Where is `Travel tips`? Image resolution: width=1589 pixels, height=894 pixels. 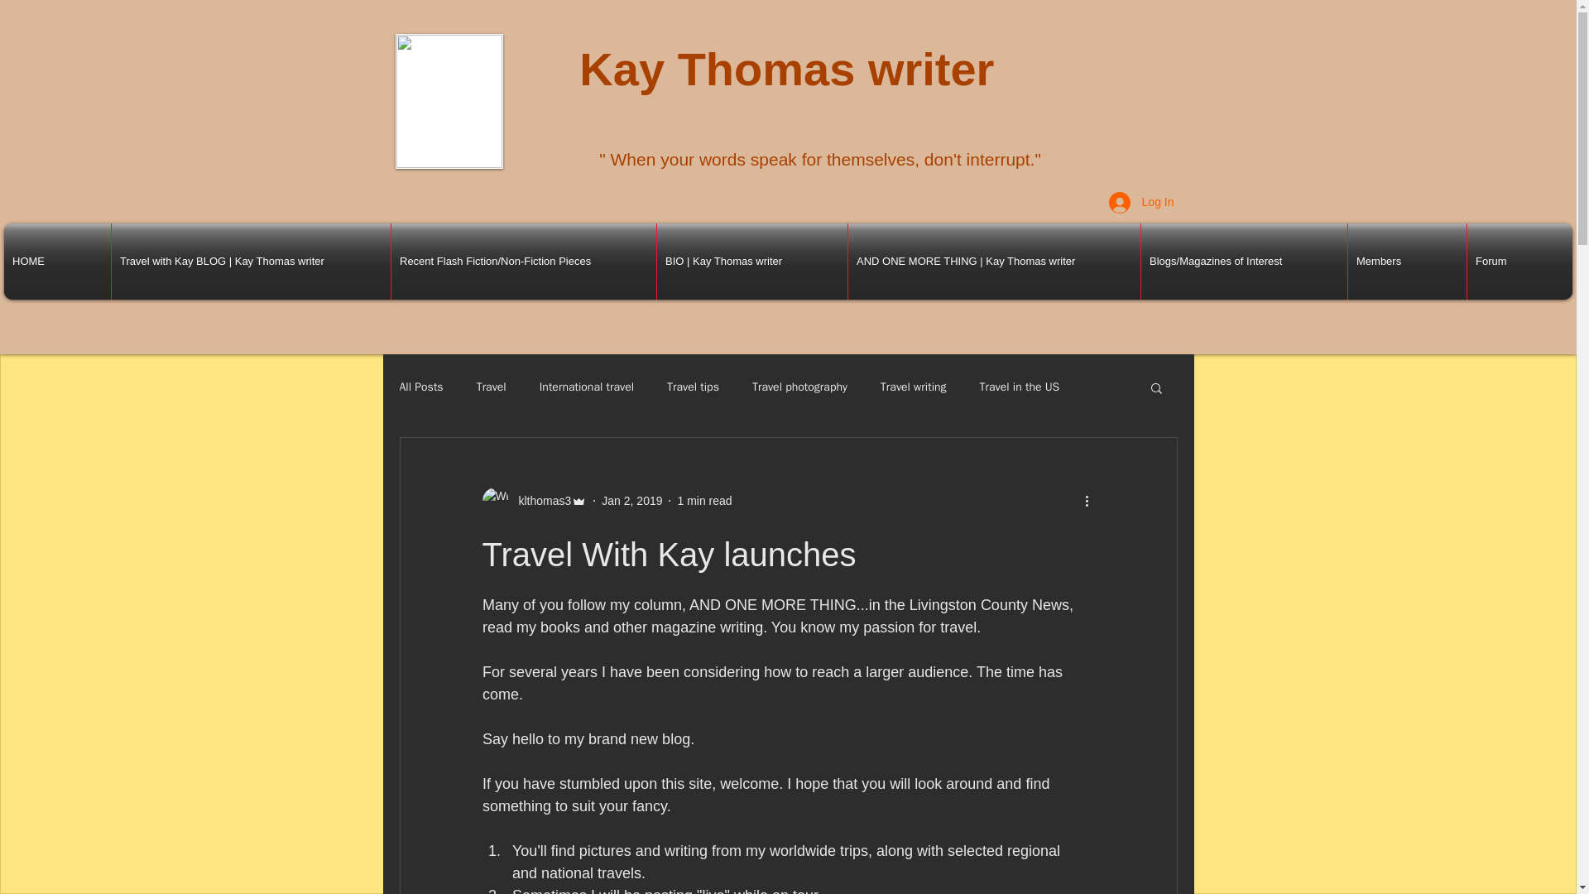
Travel tips is located at coordinates (694, 387).